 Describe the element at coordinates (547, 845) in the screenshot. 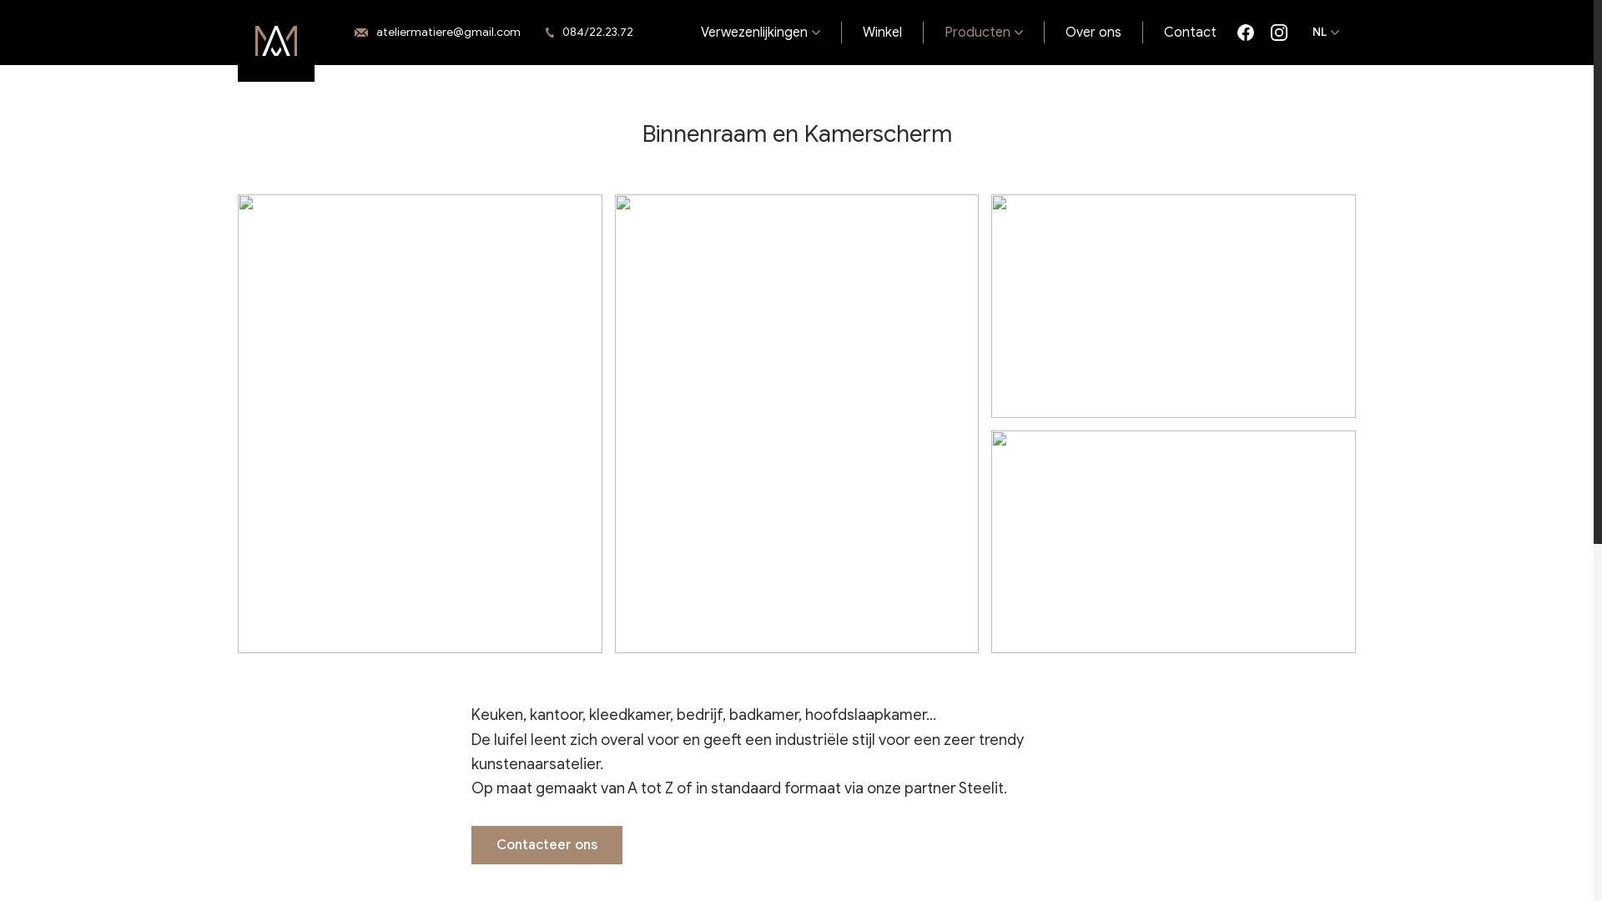

I see `Contacteer ons` at that location.